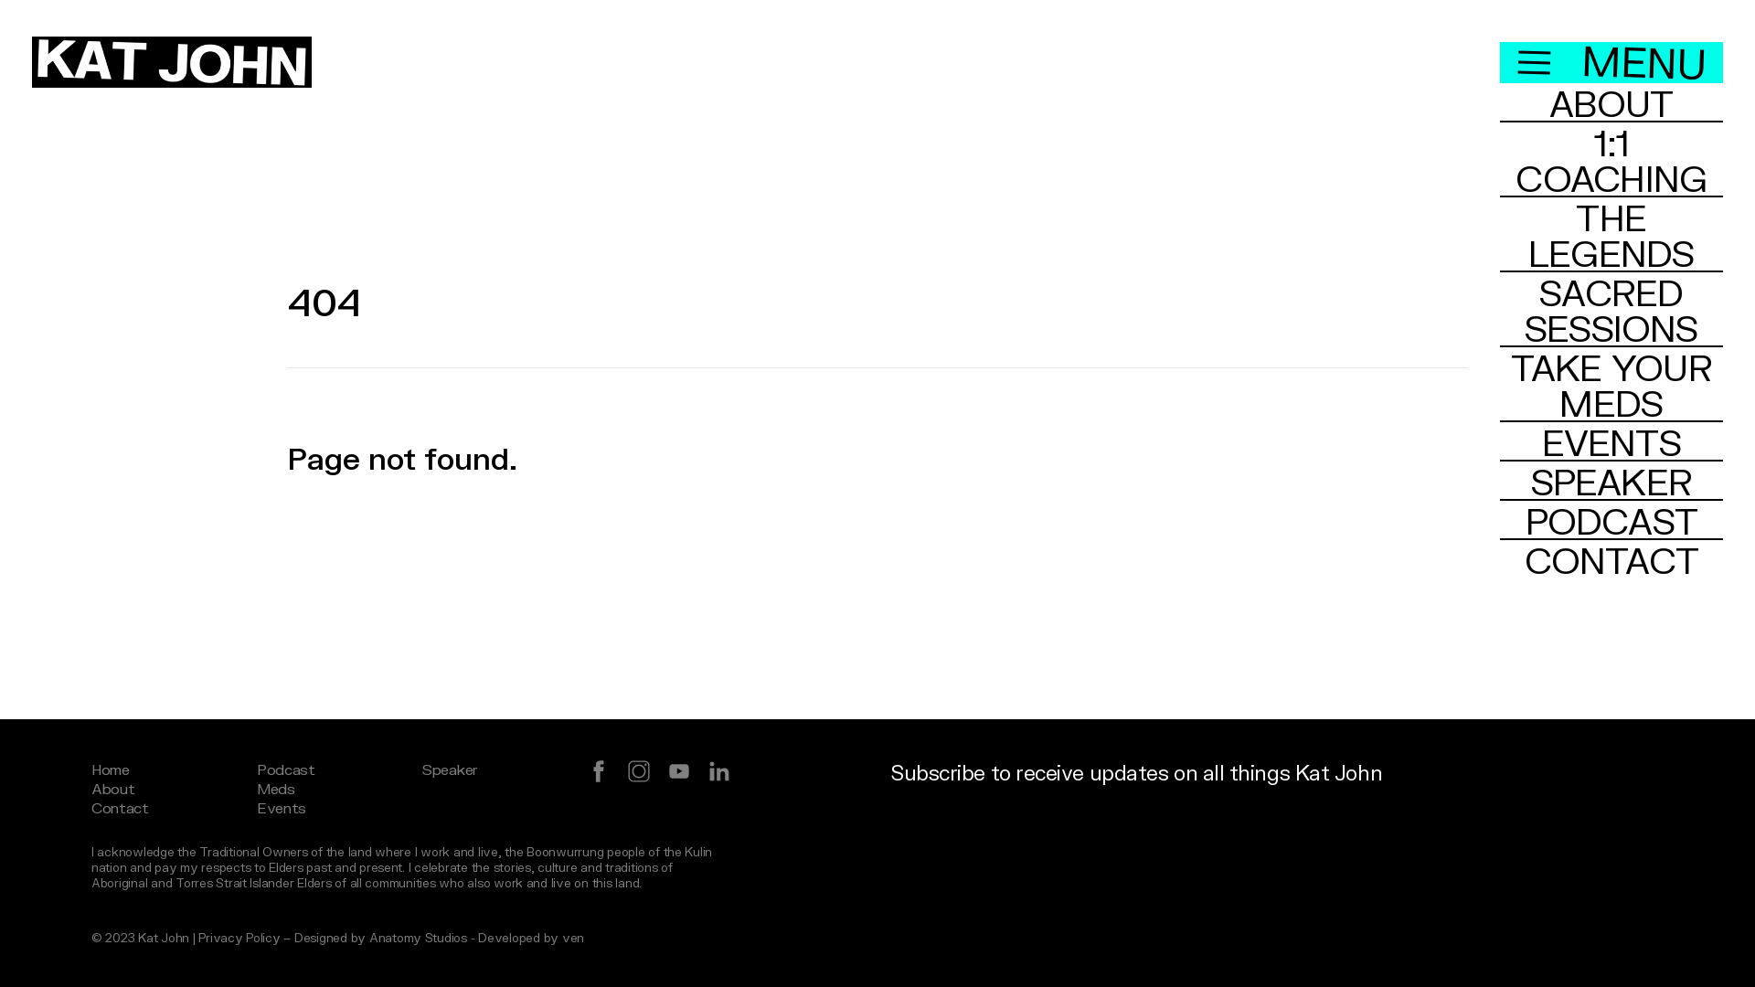 This screenshot has width=1755, height=987. What do you see at coordinates (1611, 385) in the screenshot?
I see `TAKE YOUR MEDS` at bounding box center [1611, 385].